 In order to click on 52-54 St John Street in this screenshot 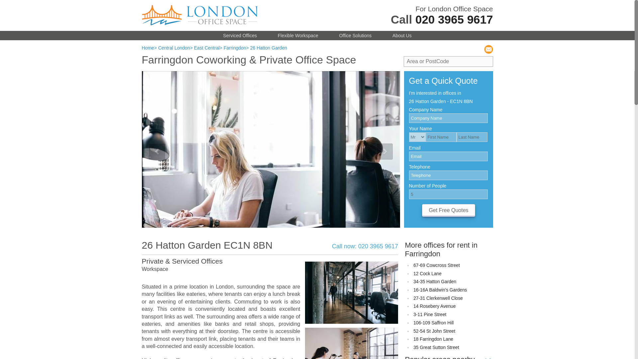, I will do `click(434, 331)`.